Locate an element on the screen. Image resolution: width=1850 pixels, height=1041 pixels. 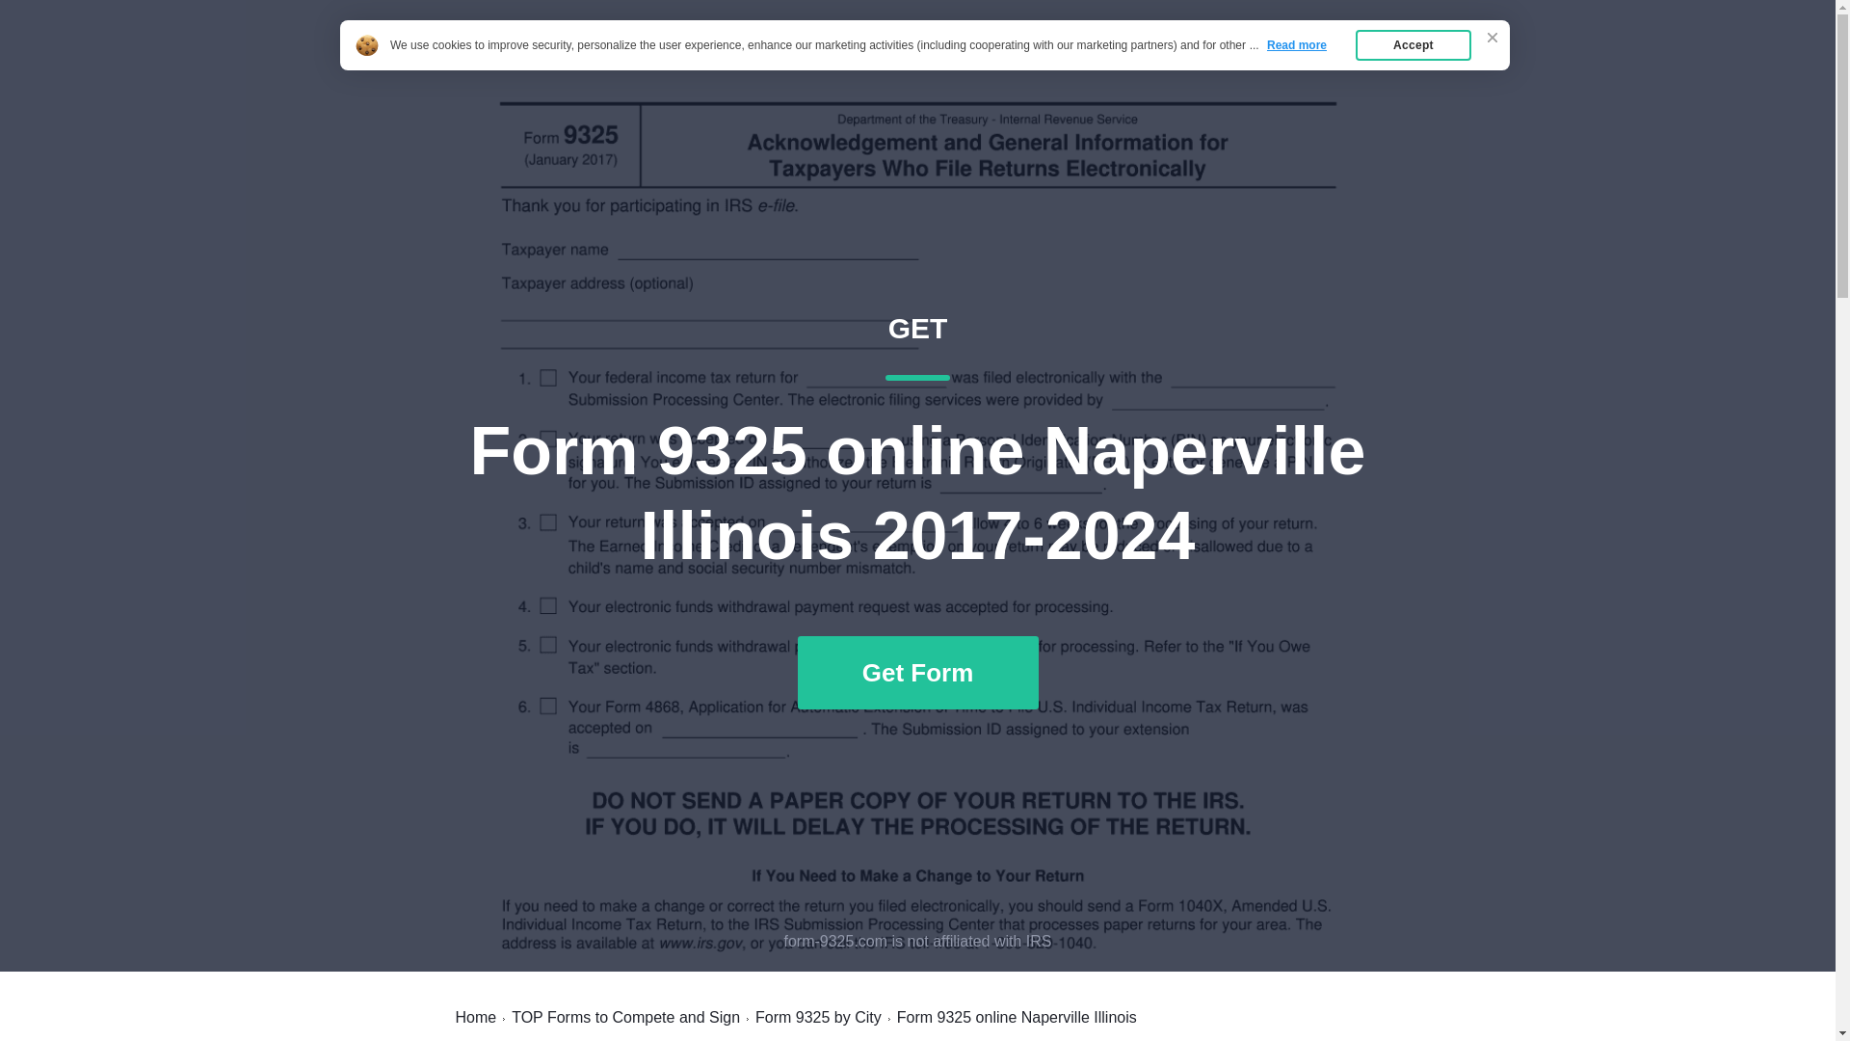
Home is located at coordinates (505, 60).